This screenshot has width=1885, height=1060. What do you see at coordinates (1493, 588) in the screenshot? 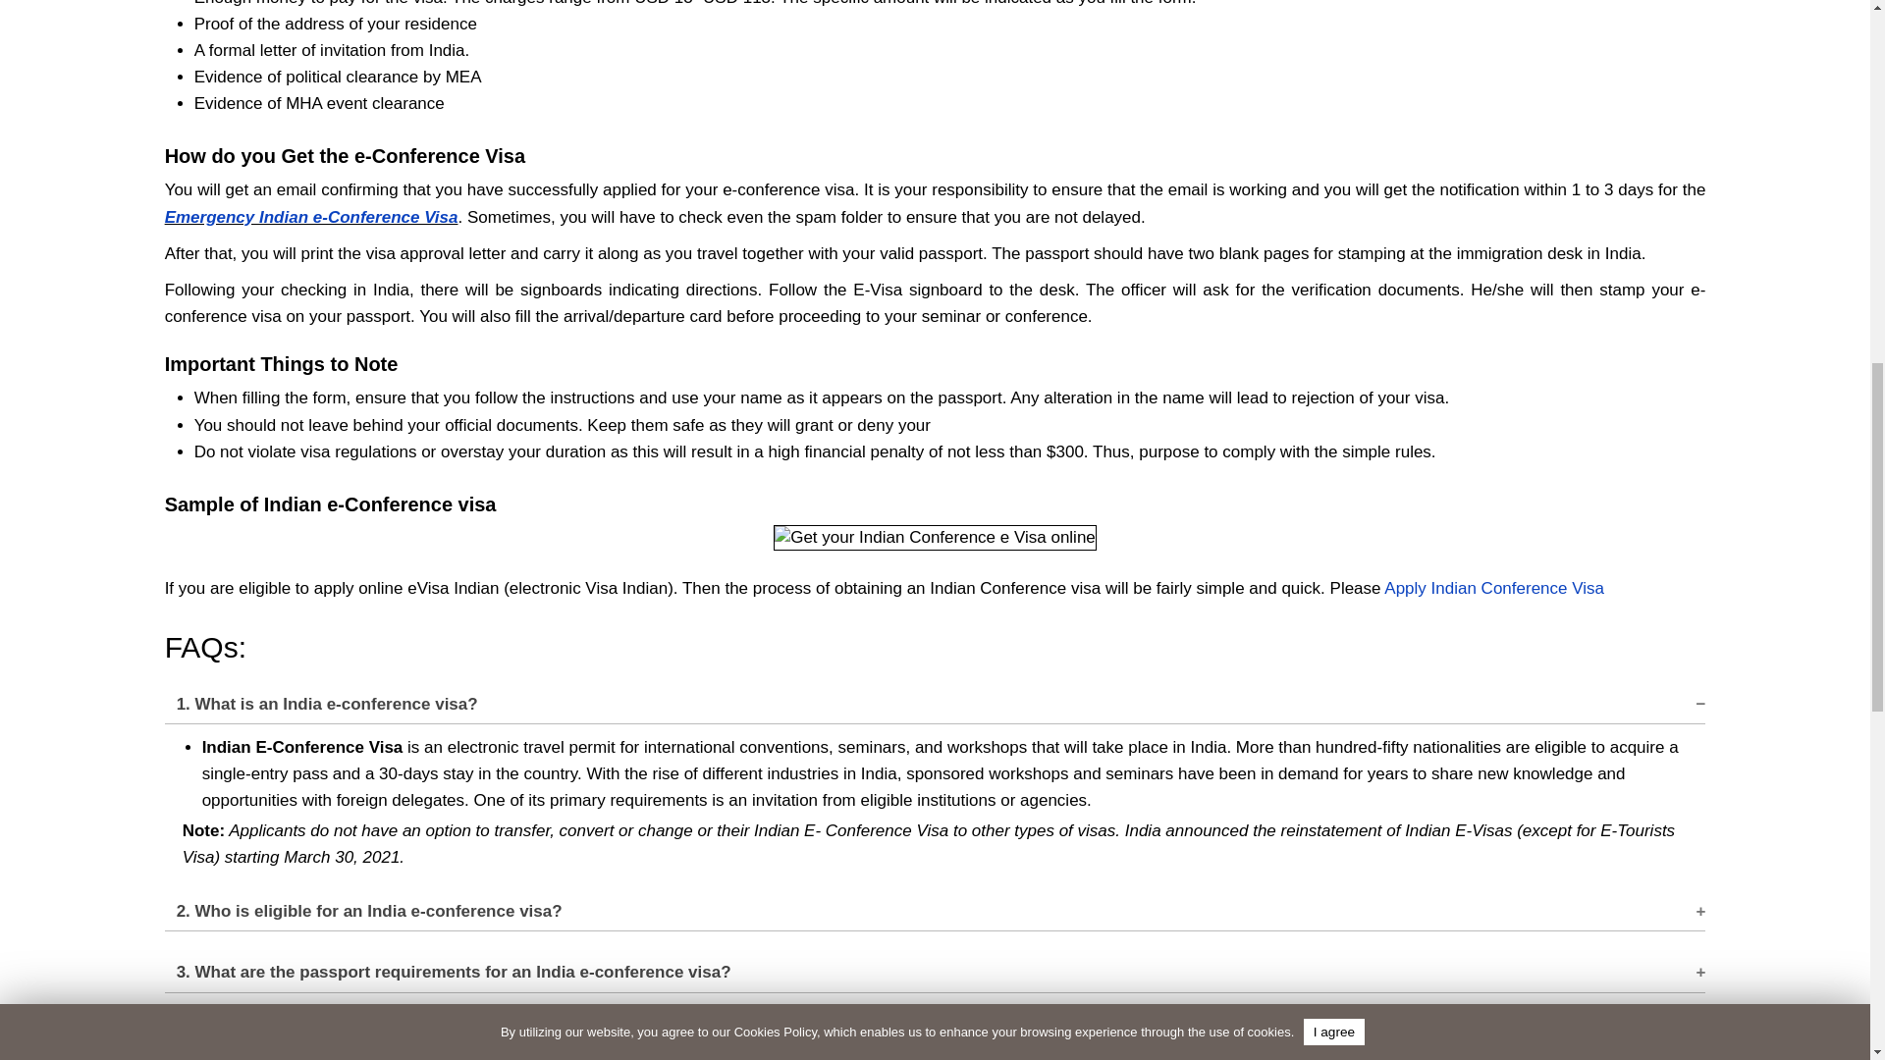
I see `Apply Indian Conference Visa` at bounding box center [1493, 588].